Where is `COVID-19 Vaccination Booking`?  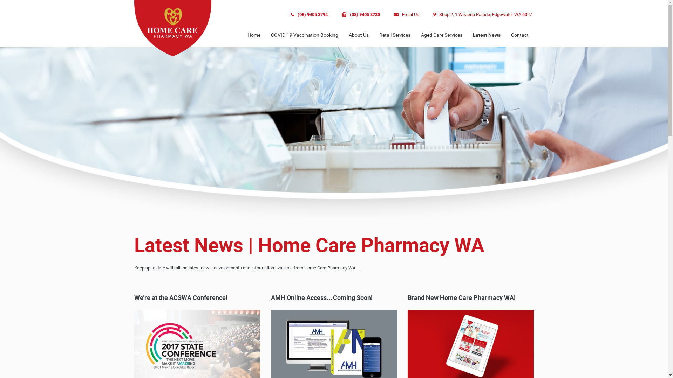 COVID-19 Vaccination Booking is located at coordinates (304, 35).